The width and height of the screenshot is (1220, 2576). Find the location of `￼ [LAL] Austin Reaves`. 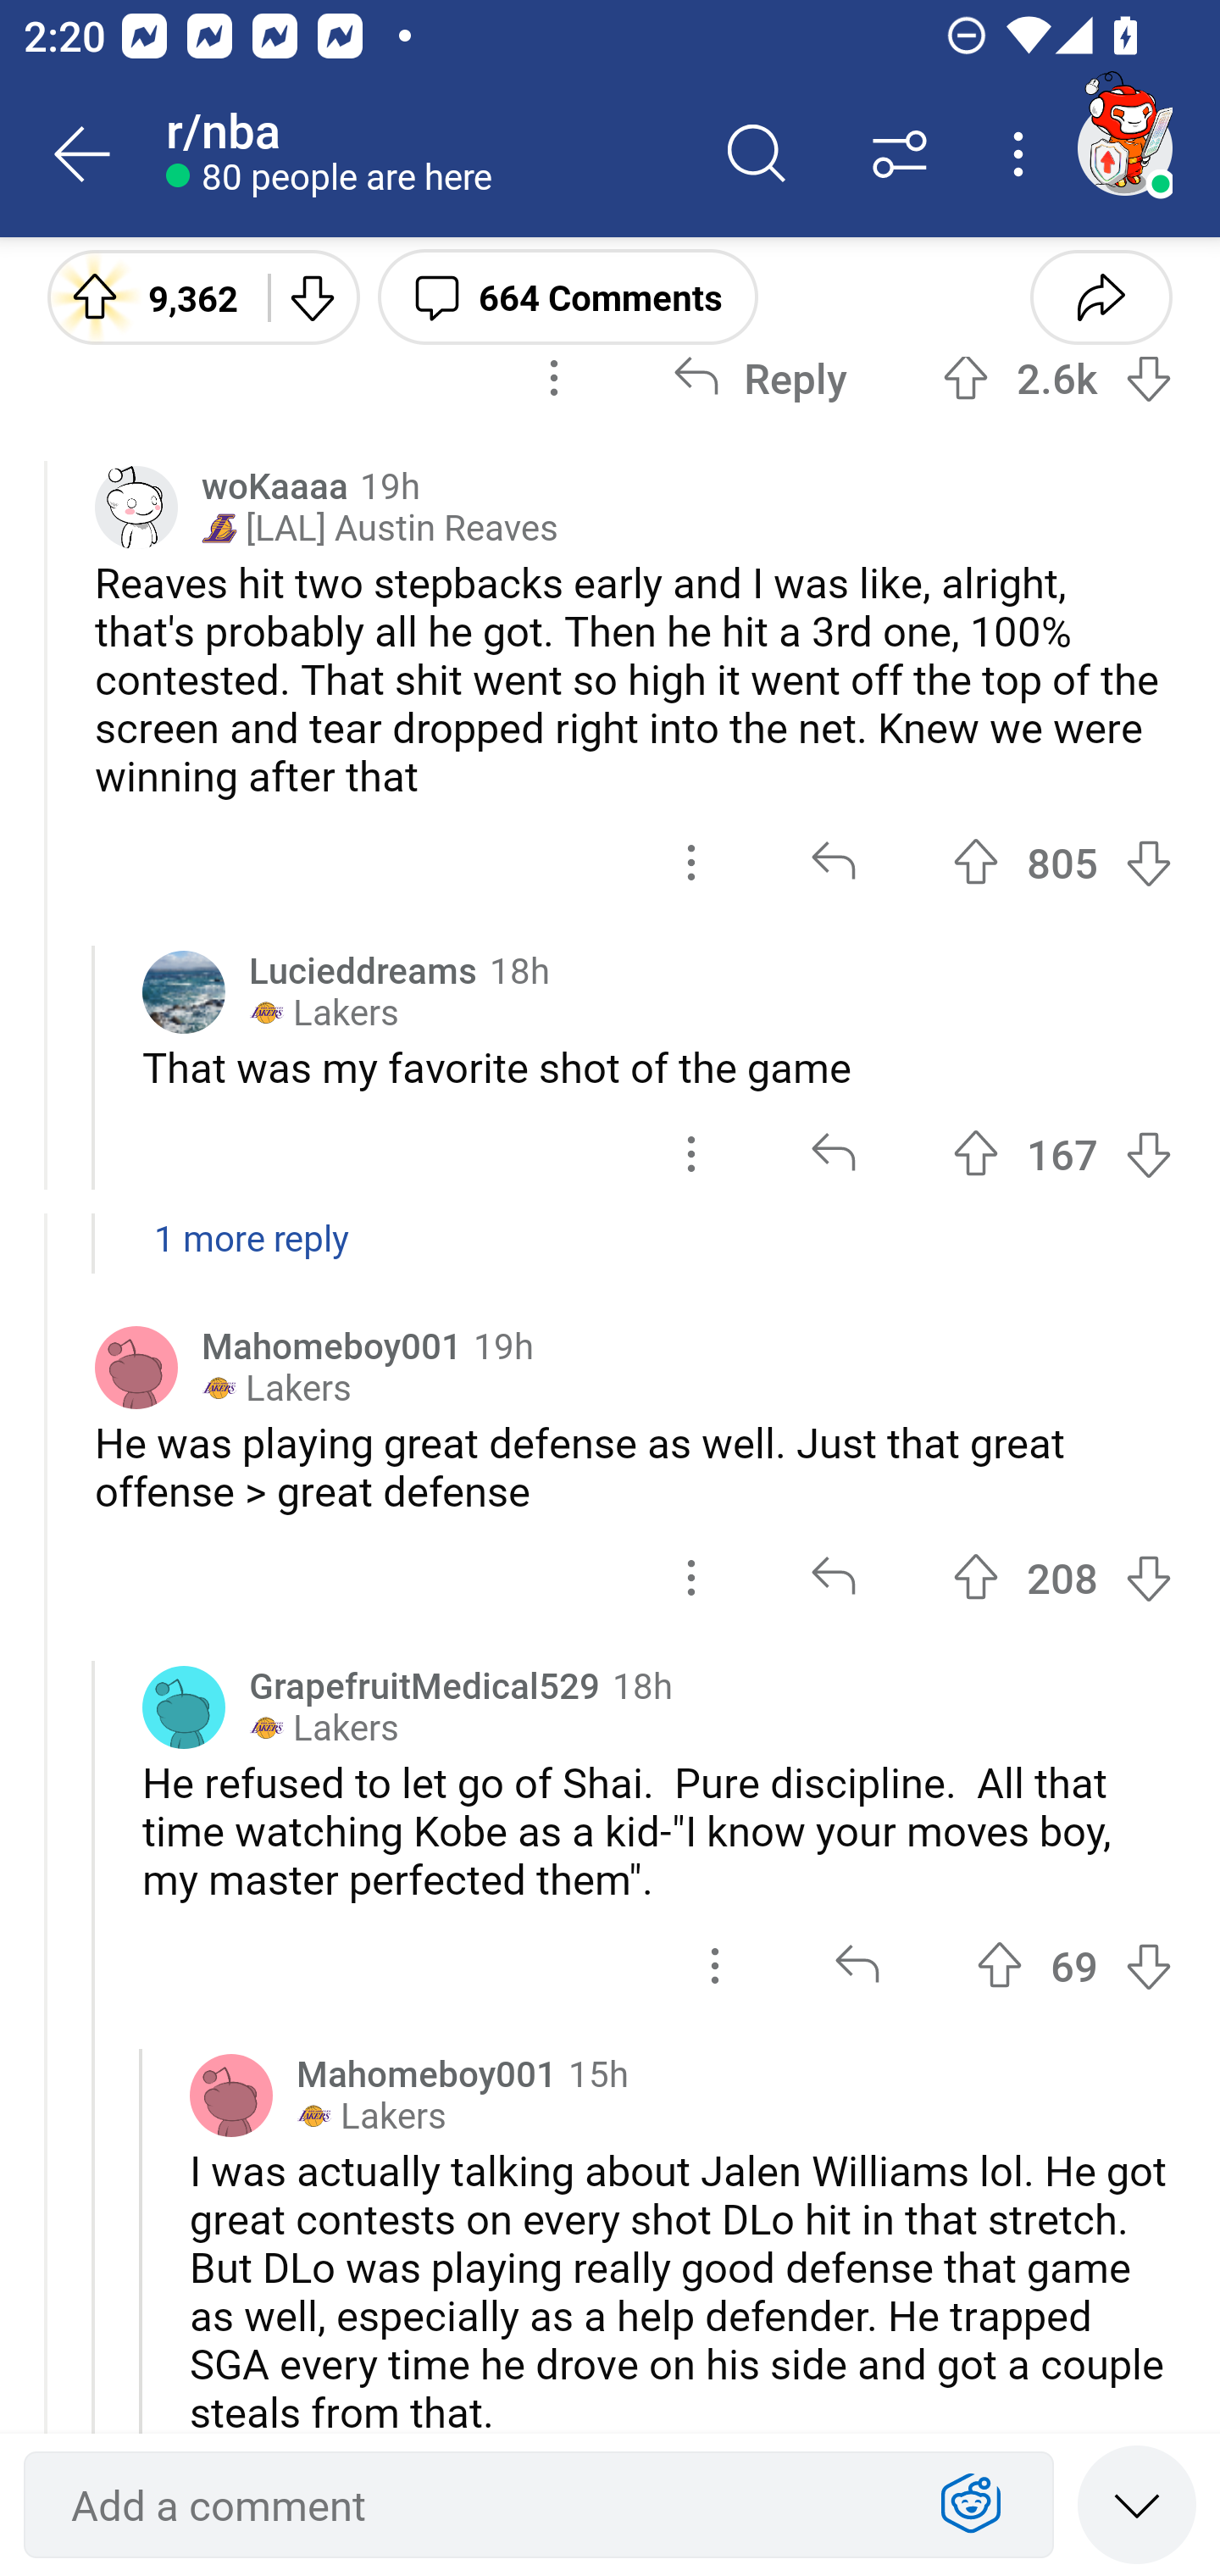

￼ [LAL] Austin Reaves is located at coordinates (380, 527).